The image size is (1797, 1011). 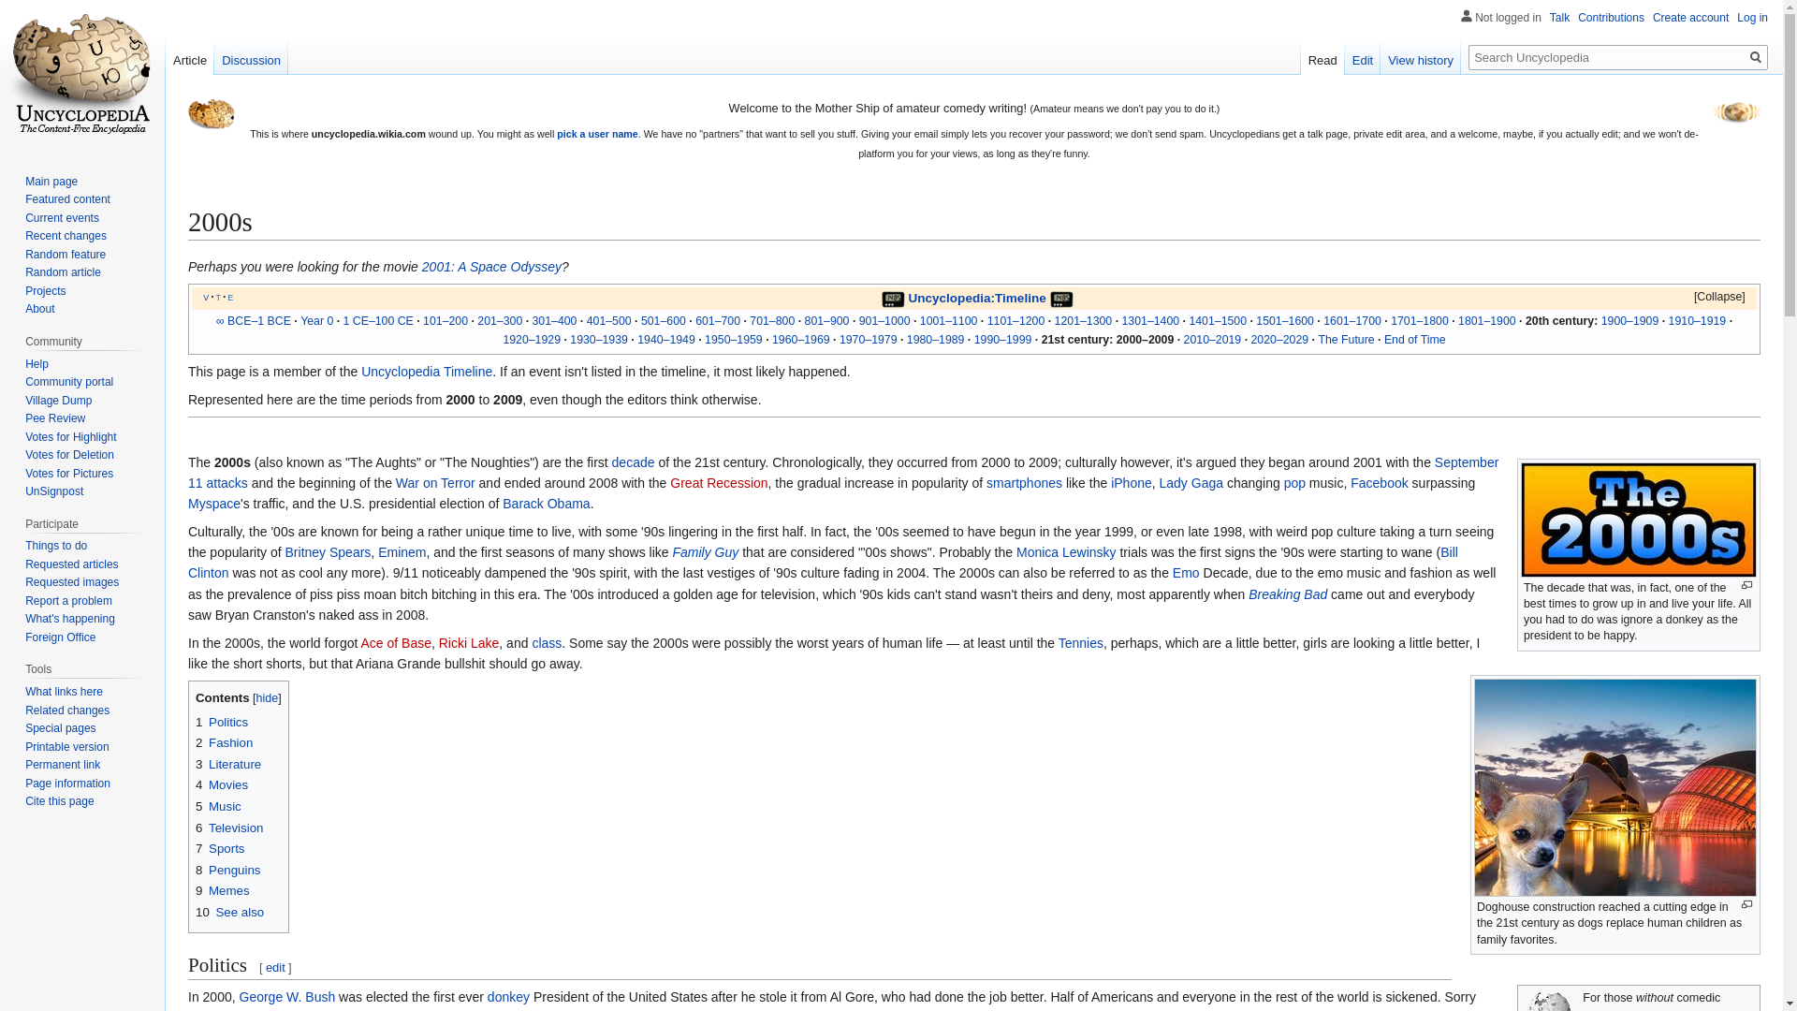 What do you see at coordinates (491, 266) in the screenshot?
I see `2001: A Space Odyssey` at bounding box center [491, 266].